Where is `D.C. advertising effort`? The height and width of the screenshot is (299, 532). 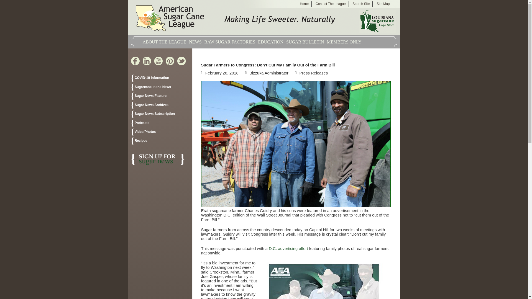
D.C. advertising effort is located at coordinates (288, 249).